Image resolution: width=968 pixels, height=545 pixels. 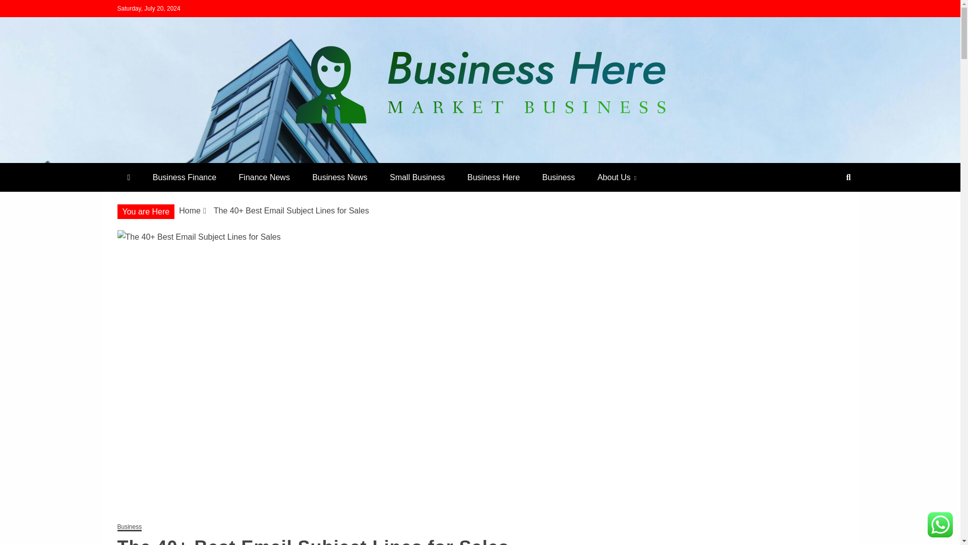 I want to click on Home, so click(x=190, y=210).